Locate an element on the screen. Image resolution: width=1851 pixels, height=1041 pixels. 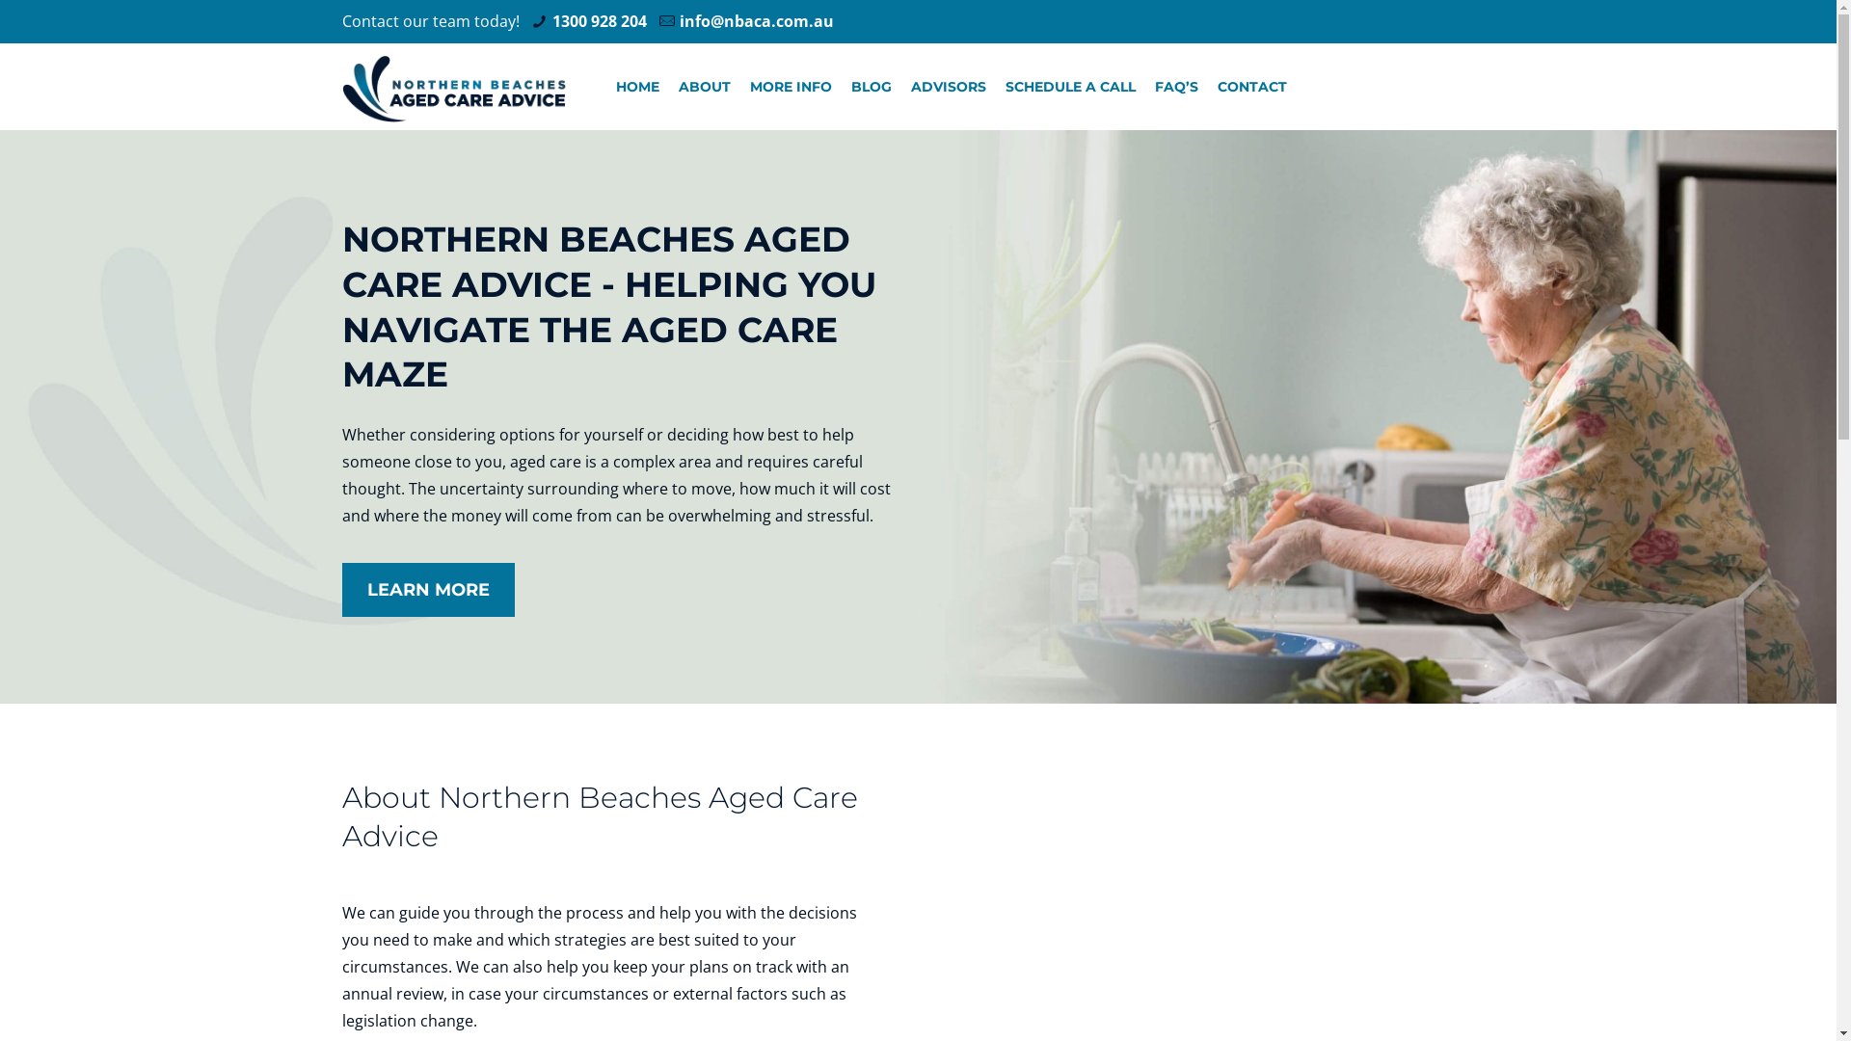
MORE INFO is located at coordinates (791, 87).